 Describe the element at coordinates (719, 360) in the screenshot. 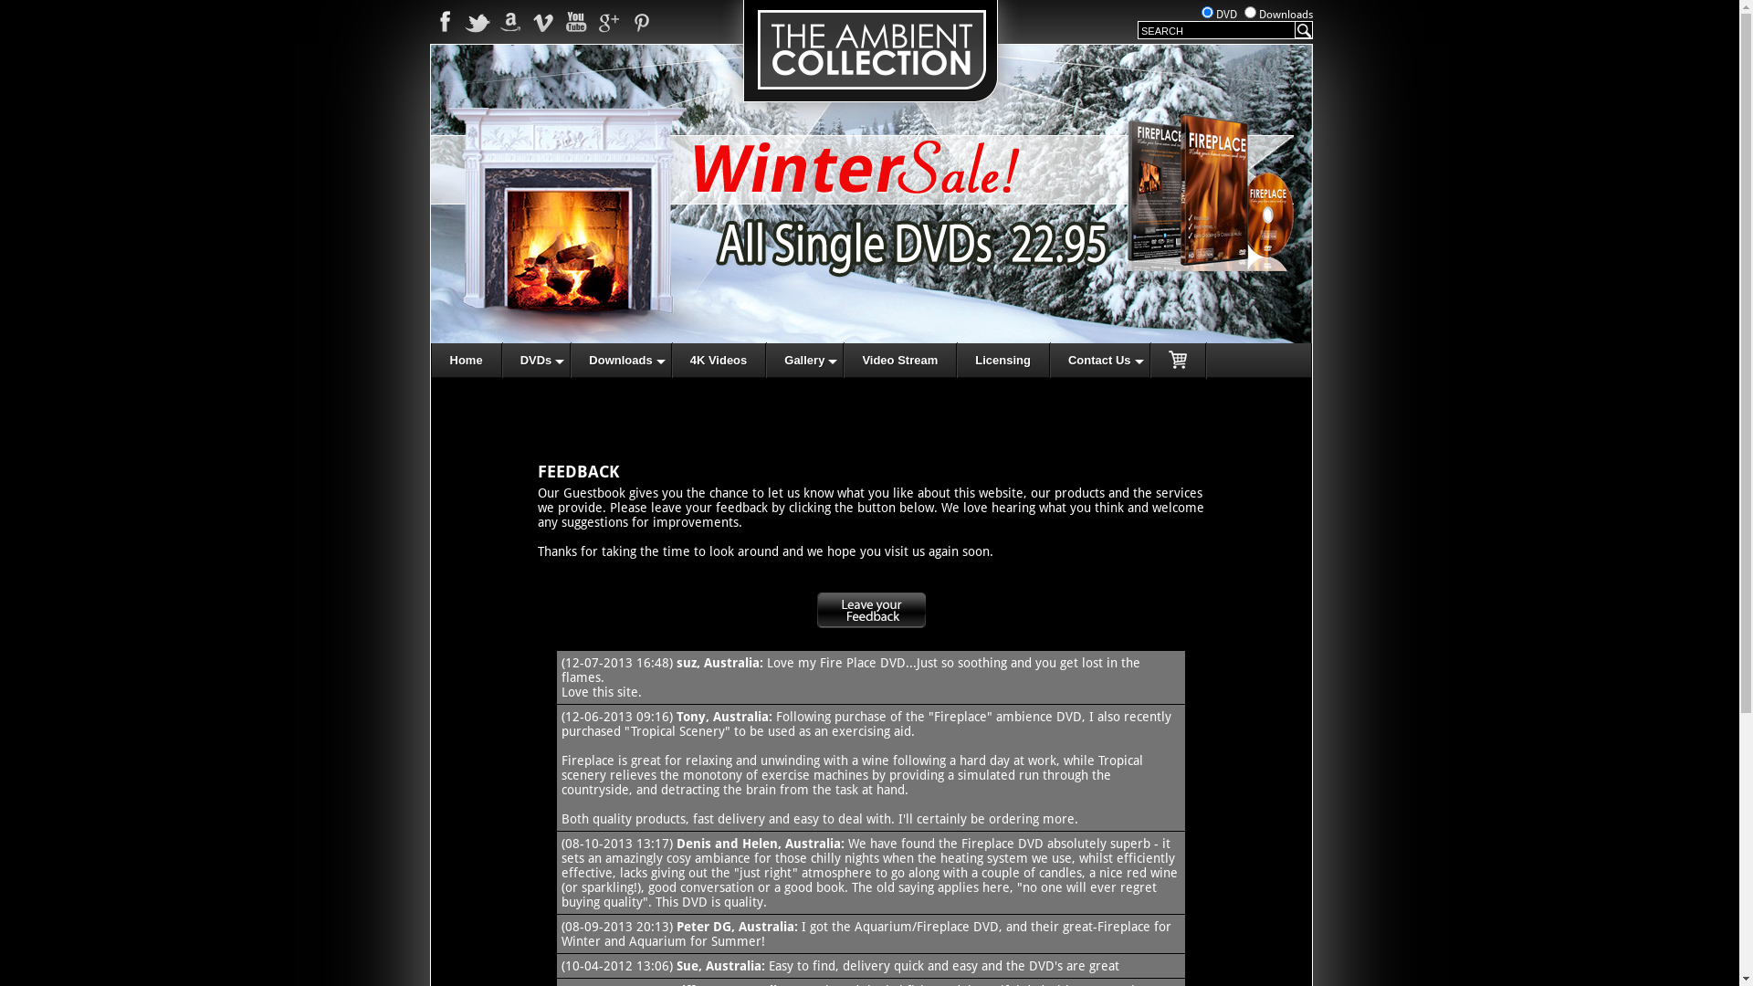

I see `4K Videos` at that location.